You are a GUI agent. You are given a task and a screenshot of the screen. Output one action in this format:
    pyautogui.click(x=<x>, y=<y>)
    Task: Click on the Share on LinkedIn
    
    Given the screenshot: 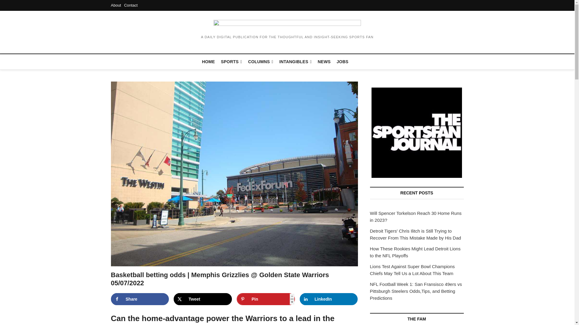 What is the action you would take?
    pyautogui.click(x=329, y=299)
    